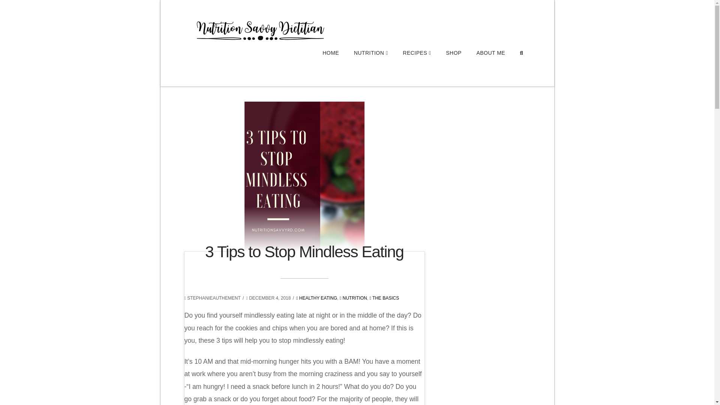  I want to click on NUTRITION, so click(370, 68).